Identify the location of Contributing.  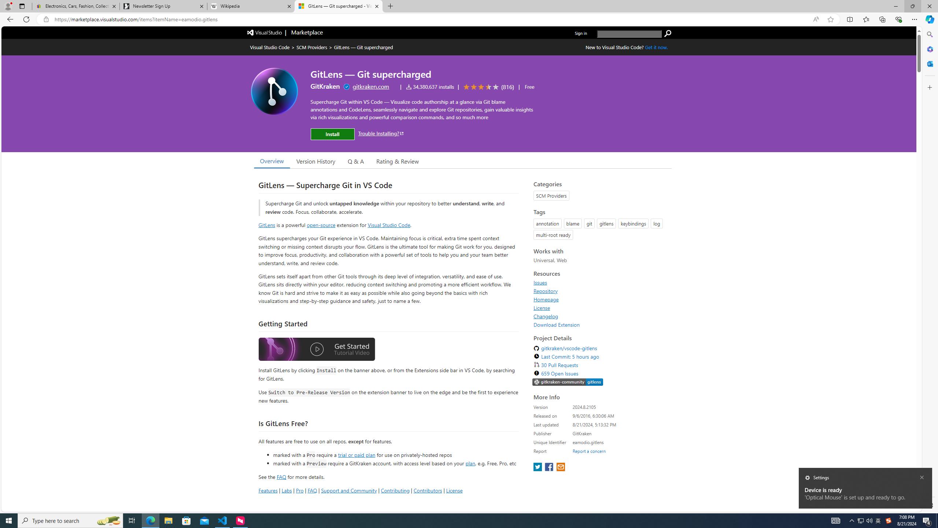
(395, 490).